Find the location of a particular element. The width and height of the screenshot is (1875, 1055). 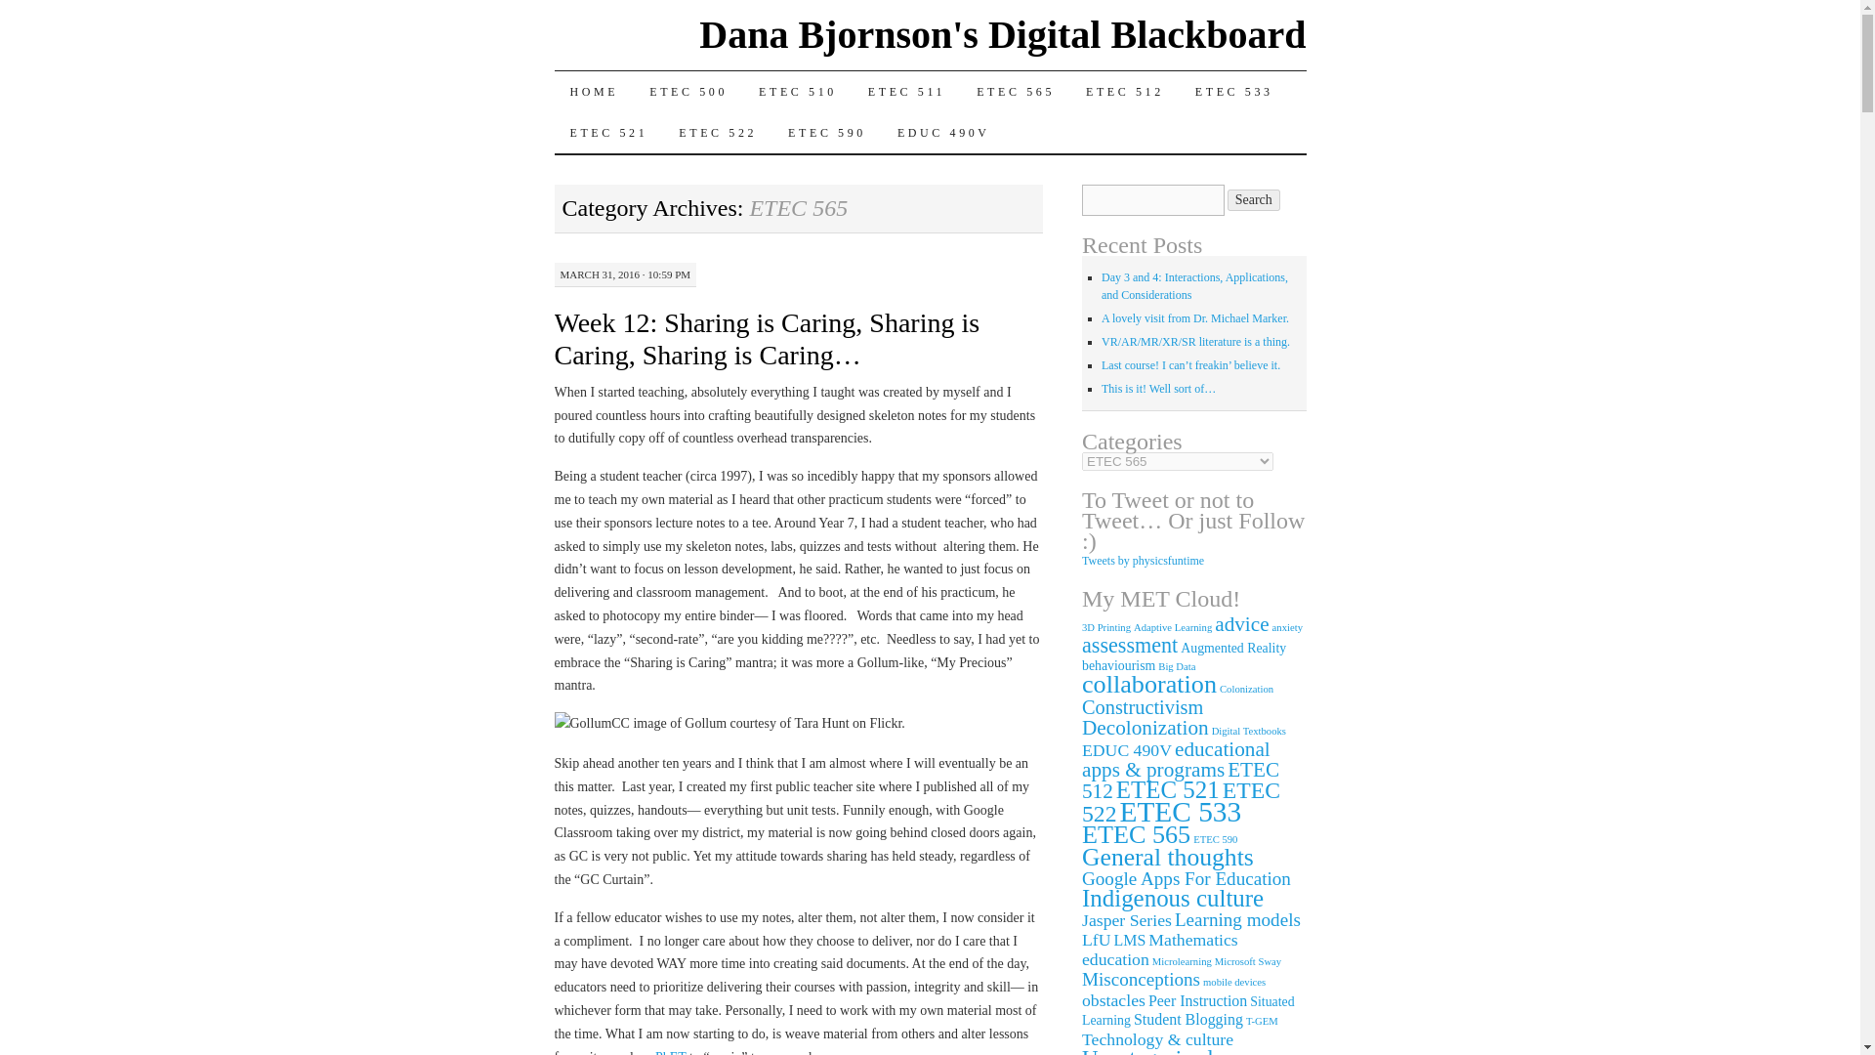

ETEC 533 is located at coordinates (1234, 92).